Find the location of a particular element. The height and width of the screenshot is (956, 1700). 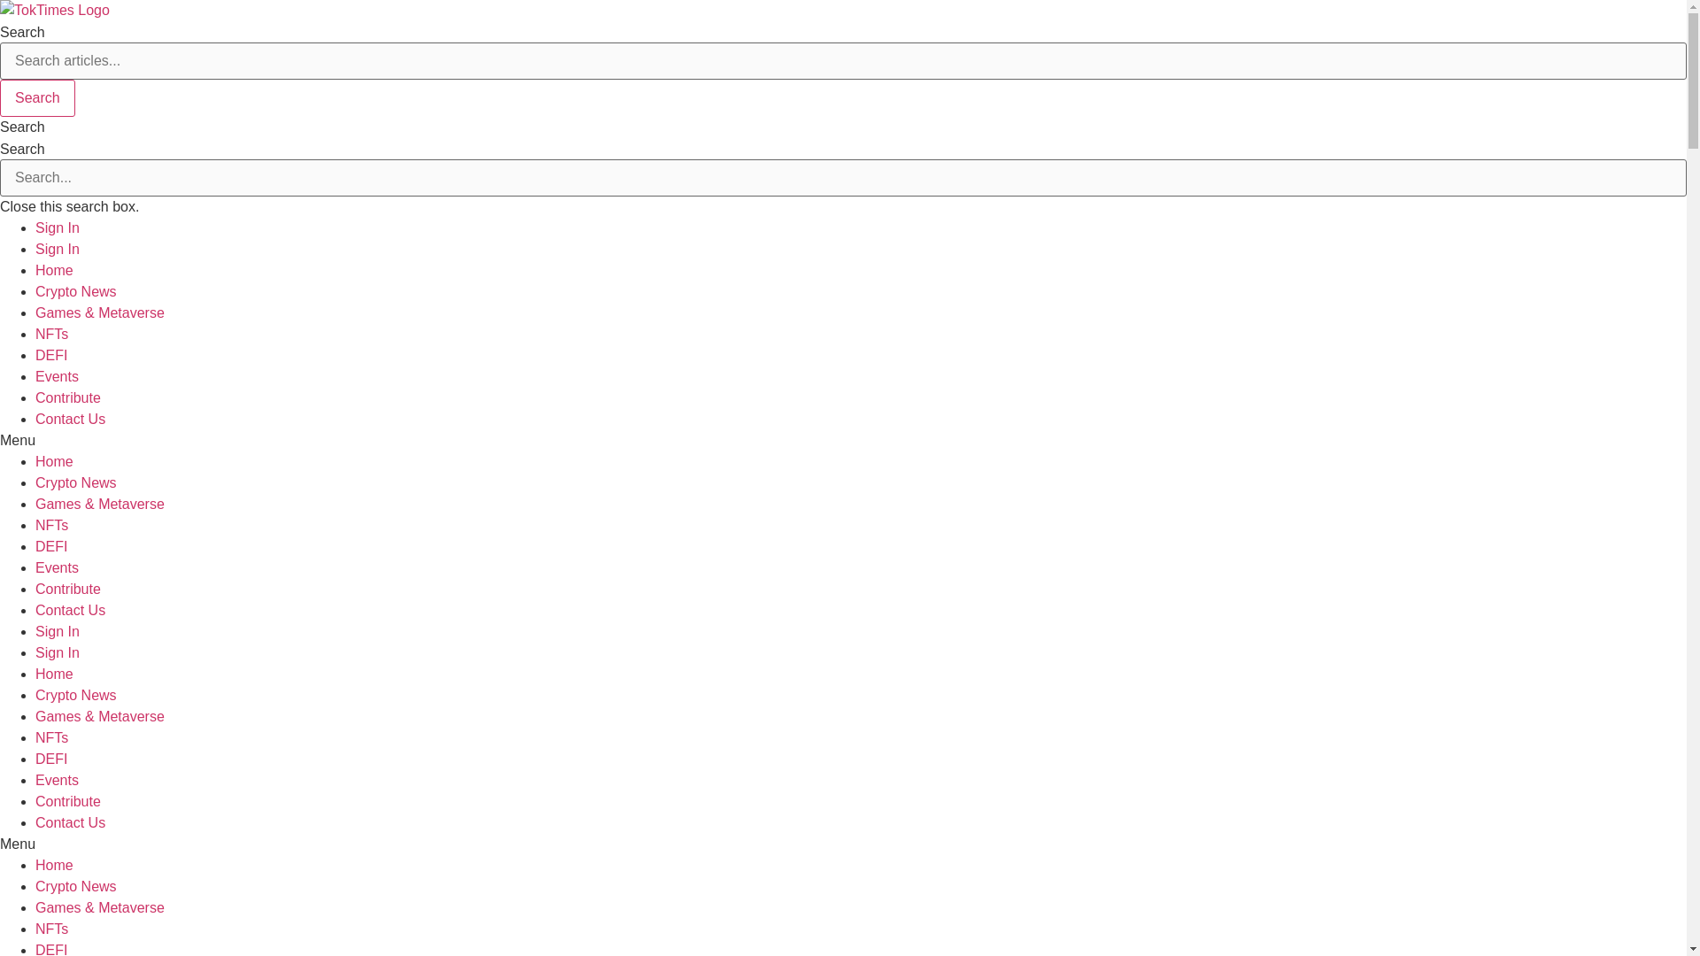

DEFI is located at coordinates (51, 356).